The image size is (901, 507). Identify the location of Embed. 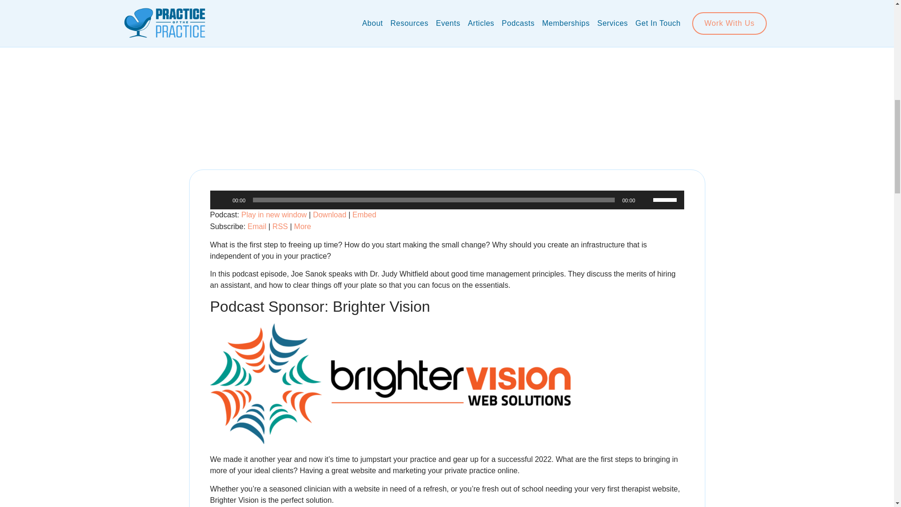
(364, 215).